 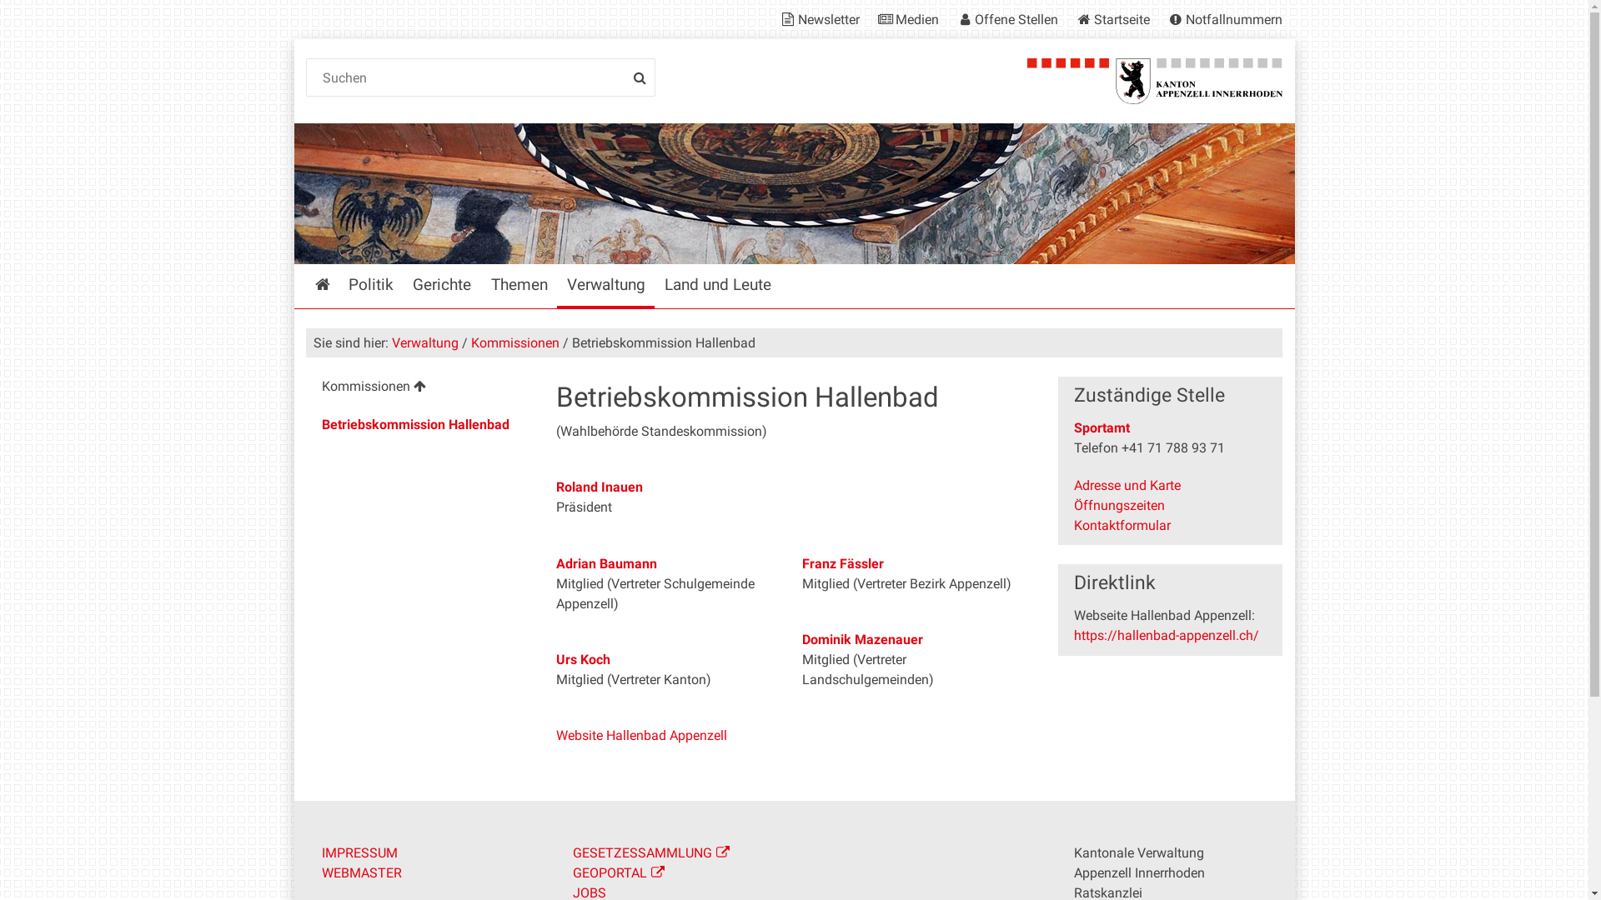 I want to click on Sportamt, so click(x=1102, y=428).